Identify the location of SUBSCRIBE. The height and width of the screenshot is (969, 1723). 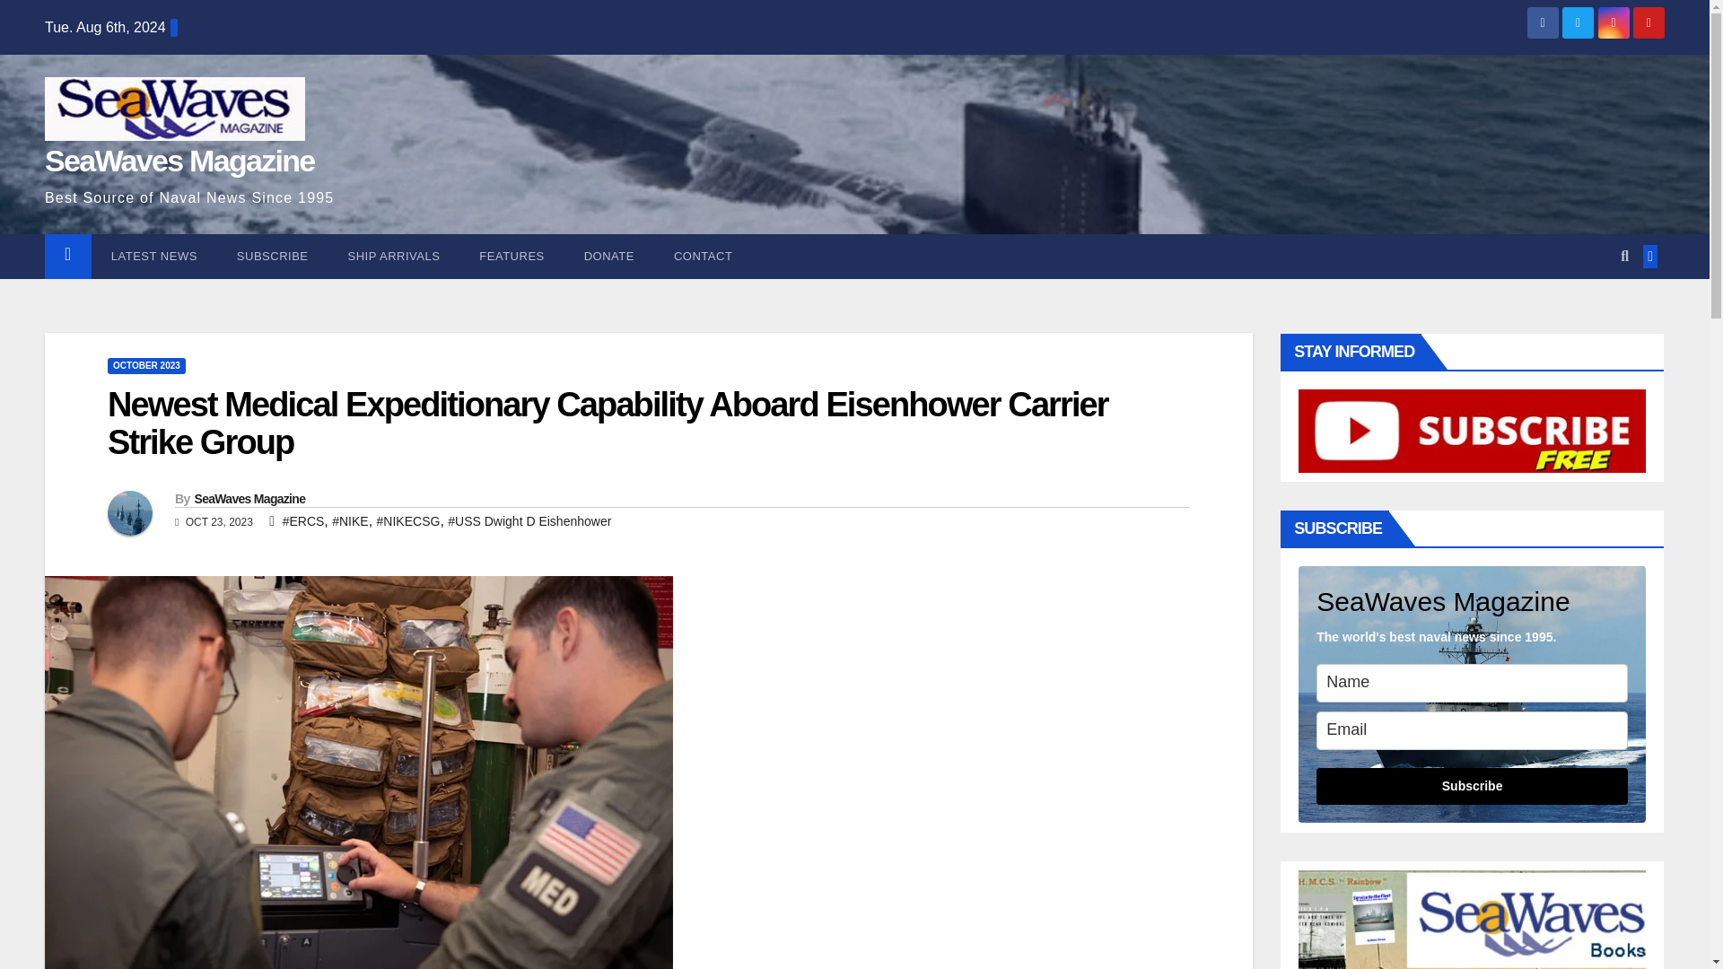
(273, 257).